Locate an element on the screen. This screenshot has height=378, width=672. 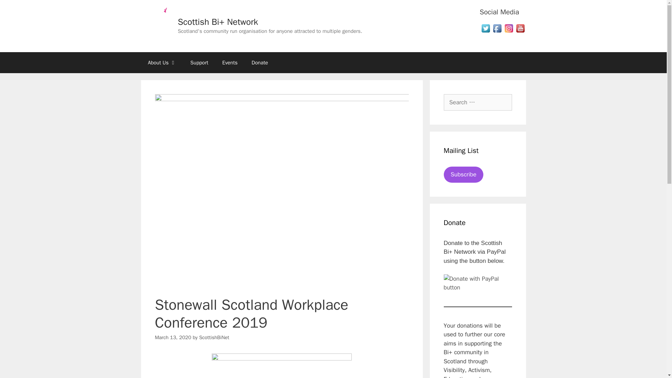
Donate is located at coordinates (260, 63).